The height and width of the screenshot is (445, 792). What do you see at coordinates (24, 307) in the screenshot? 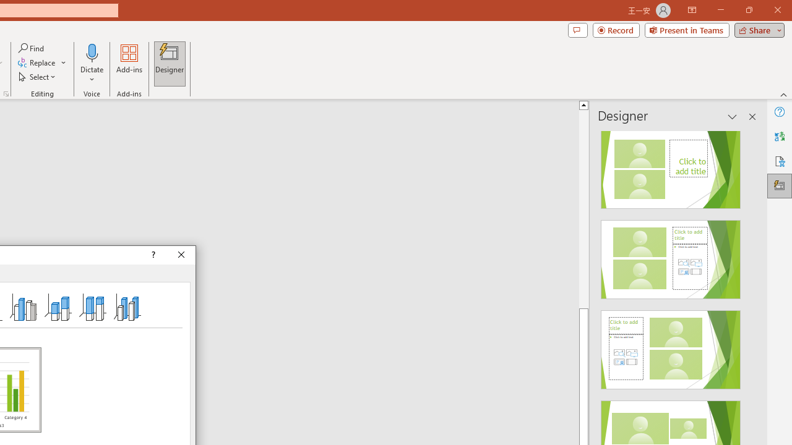
I see `3-D Clustered Column` at bounding box center [24, 307].